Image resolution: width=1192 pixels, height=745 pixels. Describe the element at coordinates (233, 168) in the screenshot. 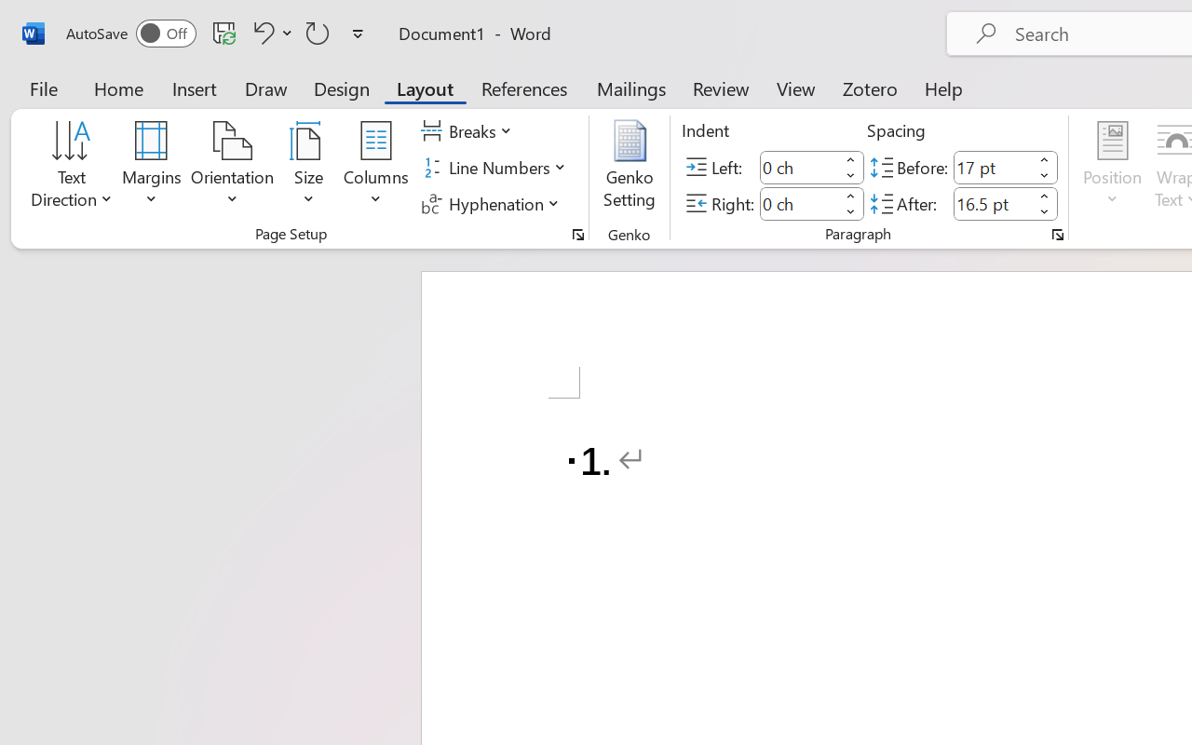

I see `Orientation` at that location.